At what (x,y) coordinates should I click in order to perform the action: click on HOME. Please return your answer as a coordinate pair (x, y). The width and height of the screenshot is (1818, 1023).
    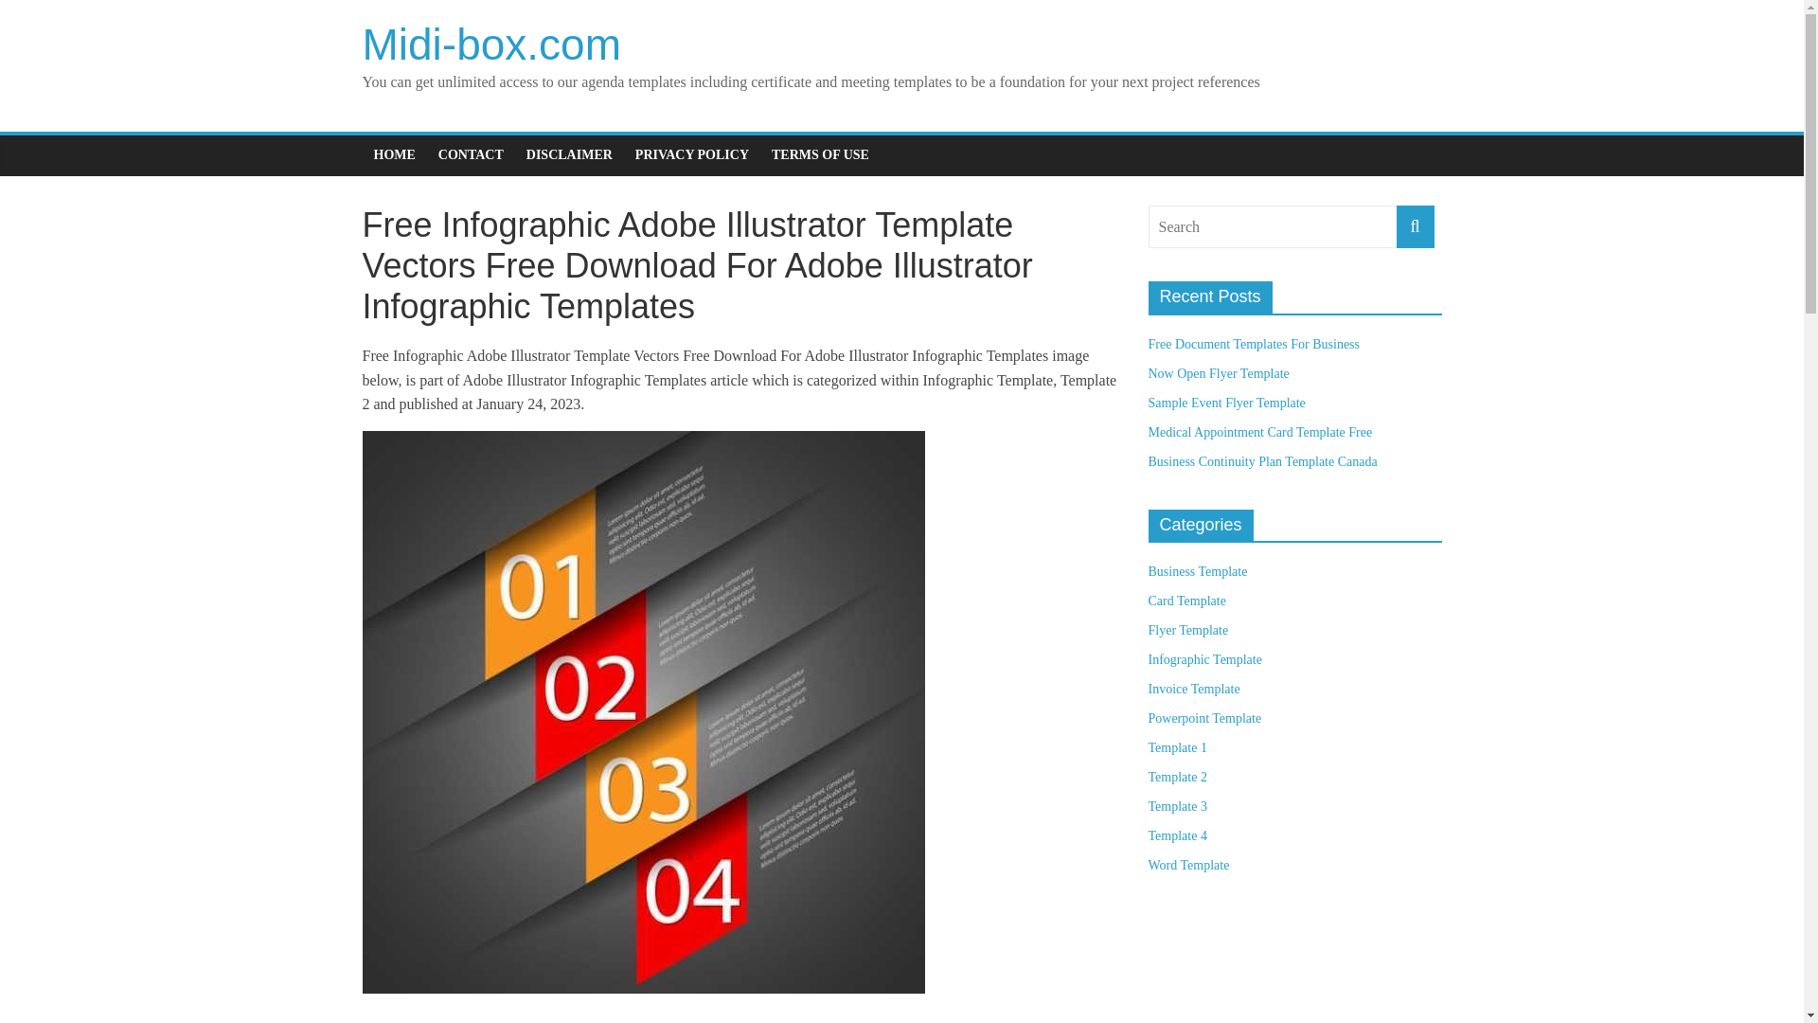
    Looking at the image, I should click on (394, 154).